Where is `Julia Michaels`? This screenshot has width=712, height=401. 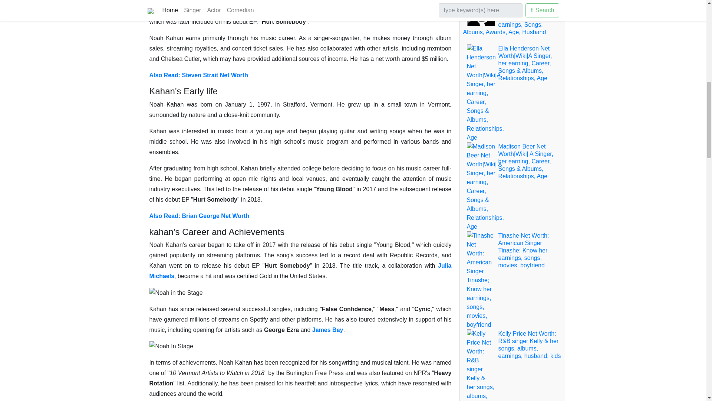 Julia Michaels is located at coordinates (300, 271).